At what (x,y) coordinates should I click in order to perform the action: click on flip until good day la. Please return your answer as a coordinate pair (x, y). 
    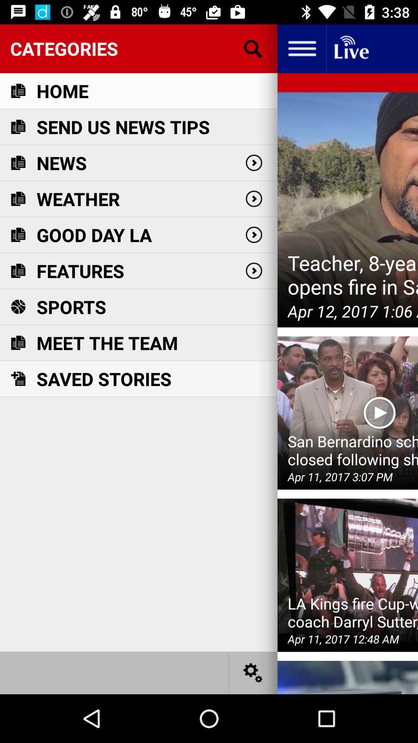
    Looking at the image, I should click on (94, 235).